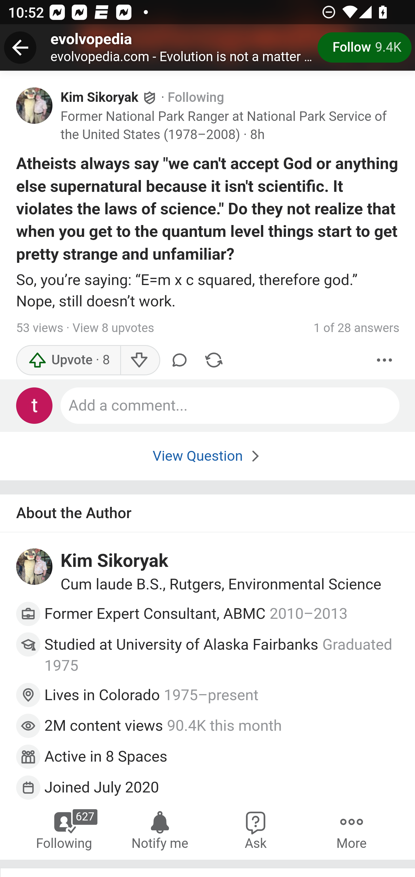 The width and height of the screenshot is (415, 877). What do you see at coordinates (231, 406) in the screenshot?
I see `Add a comment...` at bounding box center [231, 406].